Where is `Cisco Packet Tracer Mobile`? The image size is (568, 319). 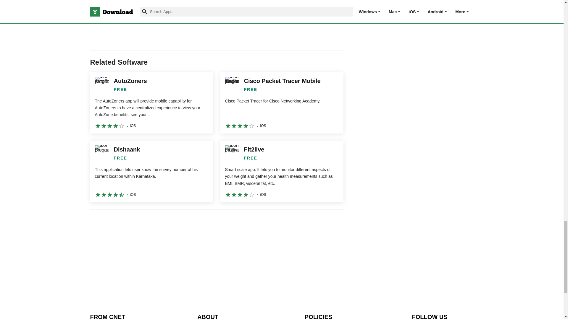
Cisco Packet Tracer Mobile is located at coordinates (282, 103).